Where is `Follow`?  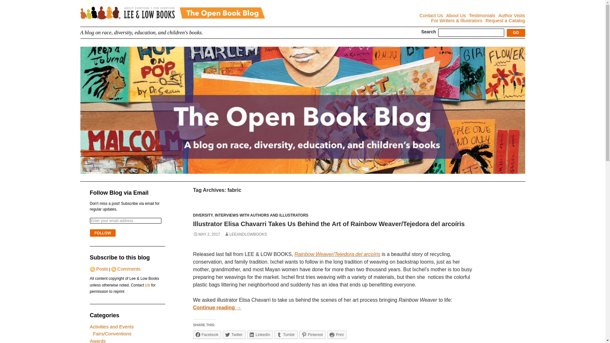 Follow is located at coordinates (103, 233).